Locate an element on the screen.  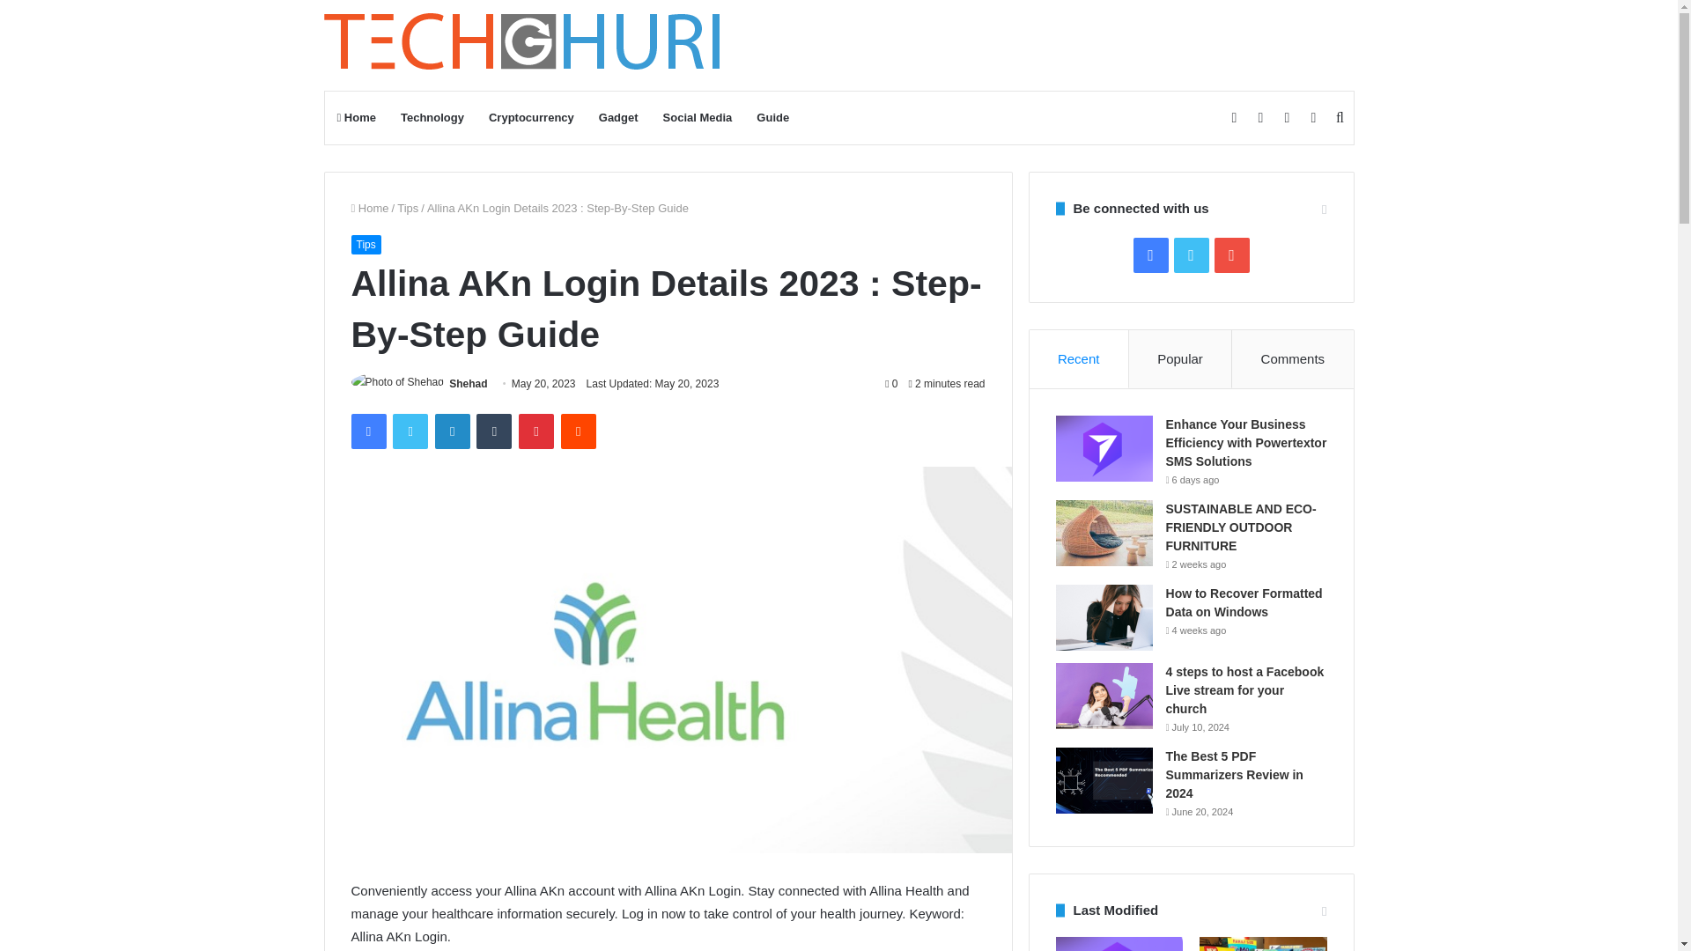
Gadget is located at coordinates (618, 118).